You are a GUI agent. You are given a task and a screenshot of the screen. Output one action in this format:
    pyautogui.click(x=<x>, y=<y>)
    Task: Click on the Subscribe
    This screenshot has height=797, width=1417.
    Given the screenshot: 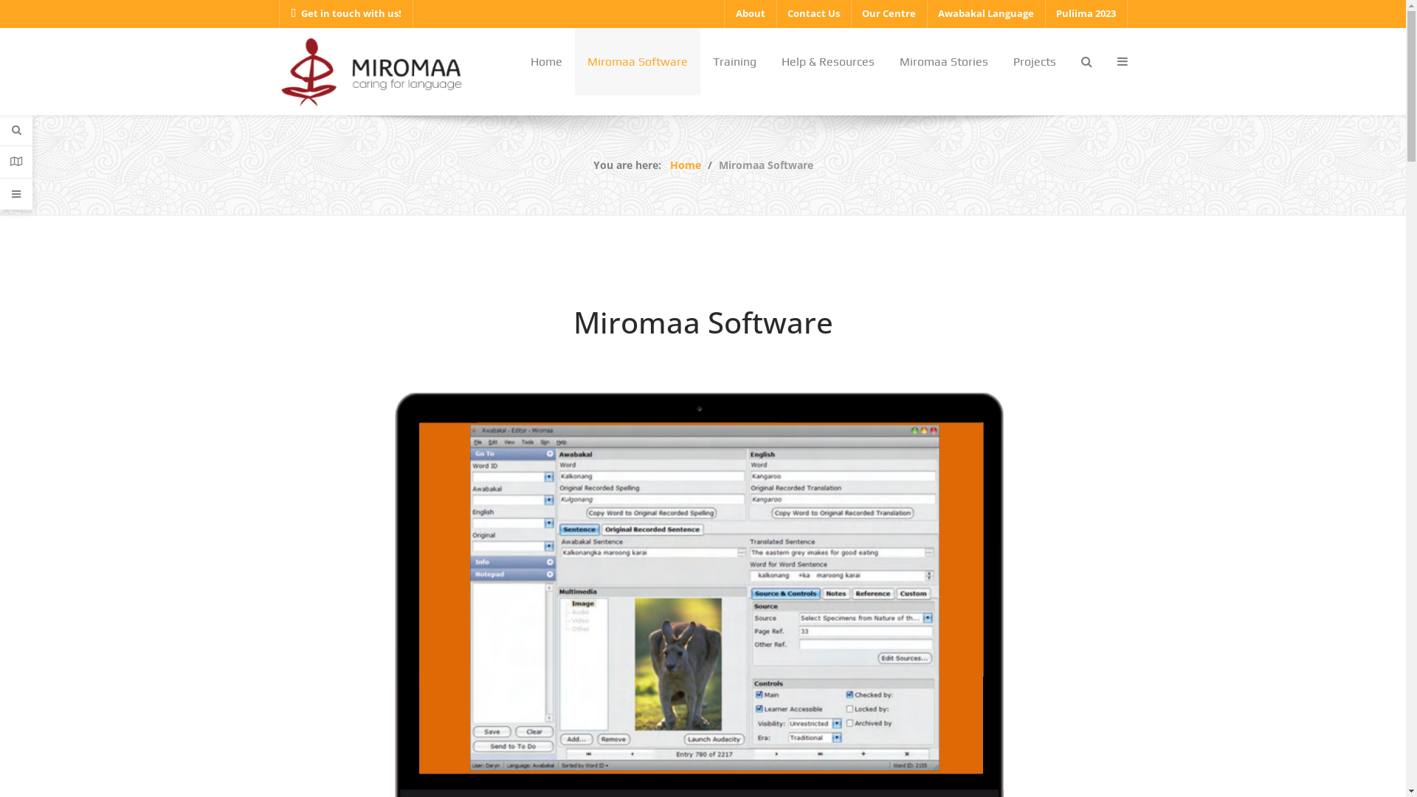 What is the action you would take?
    pyautogui.click(x=759, y=646)
    